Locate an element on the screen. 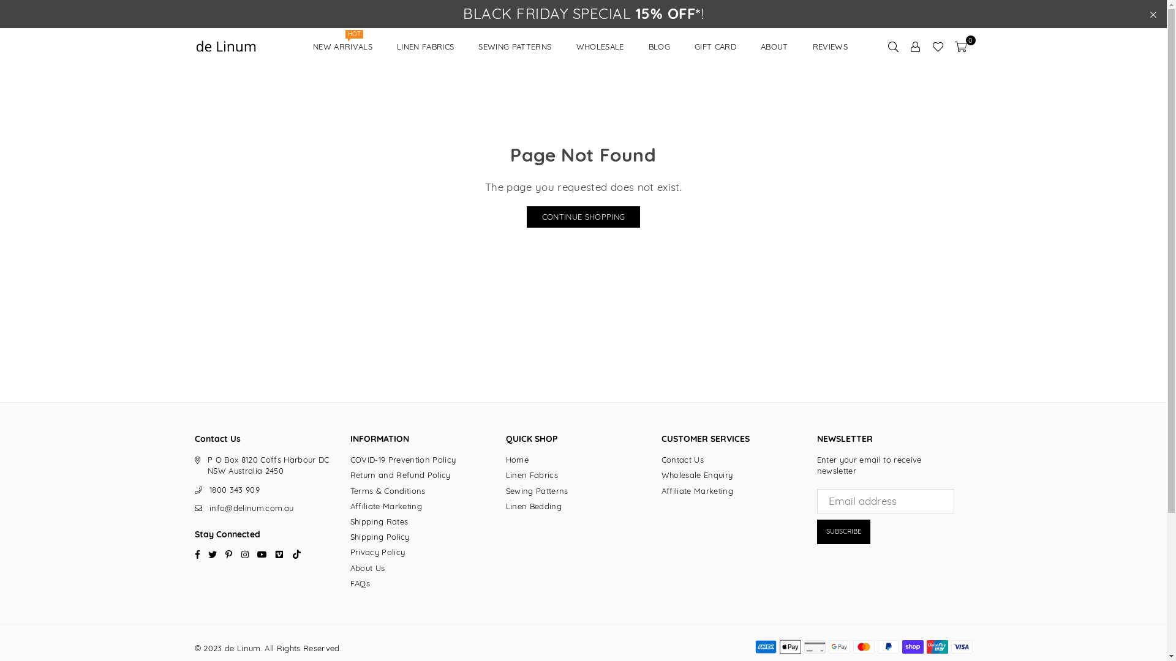  Twitter is located at coordinates (213, 553).